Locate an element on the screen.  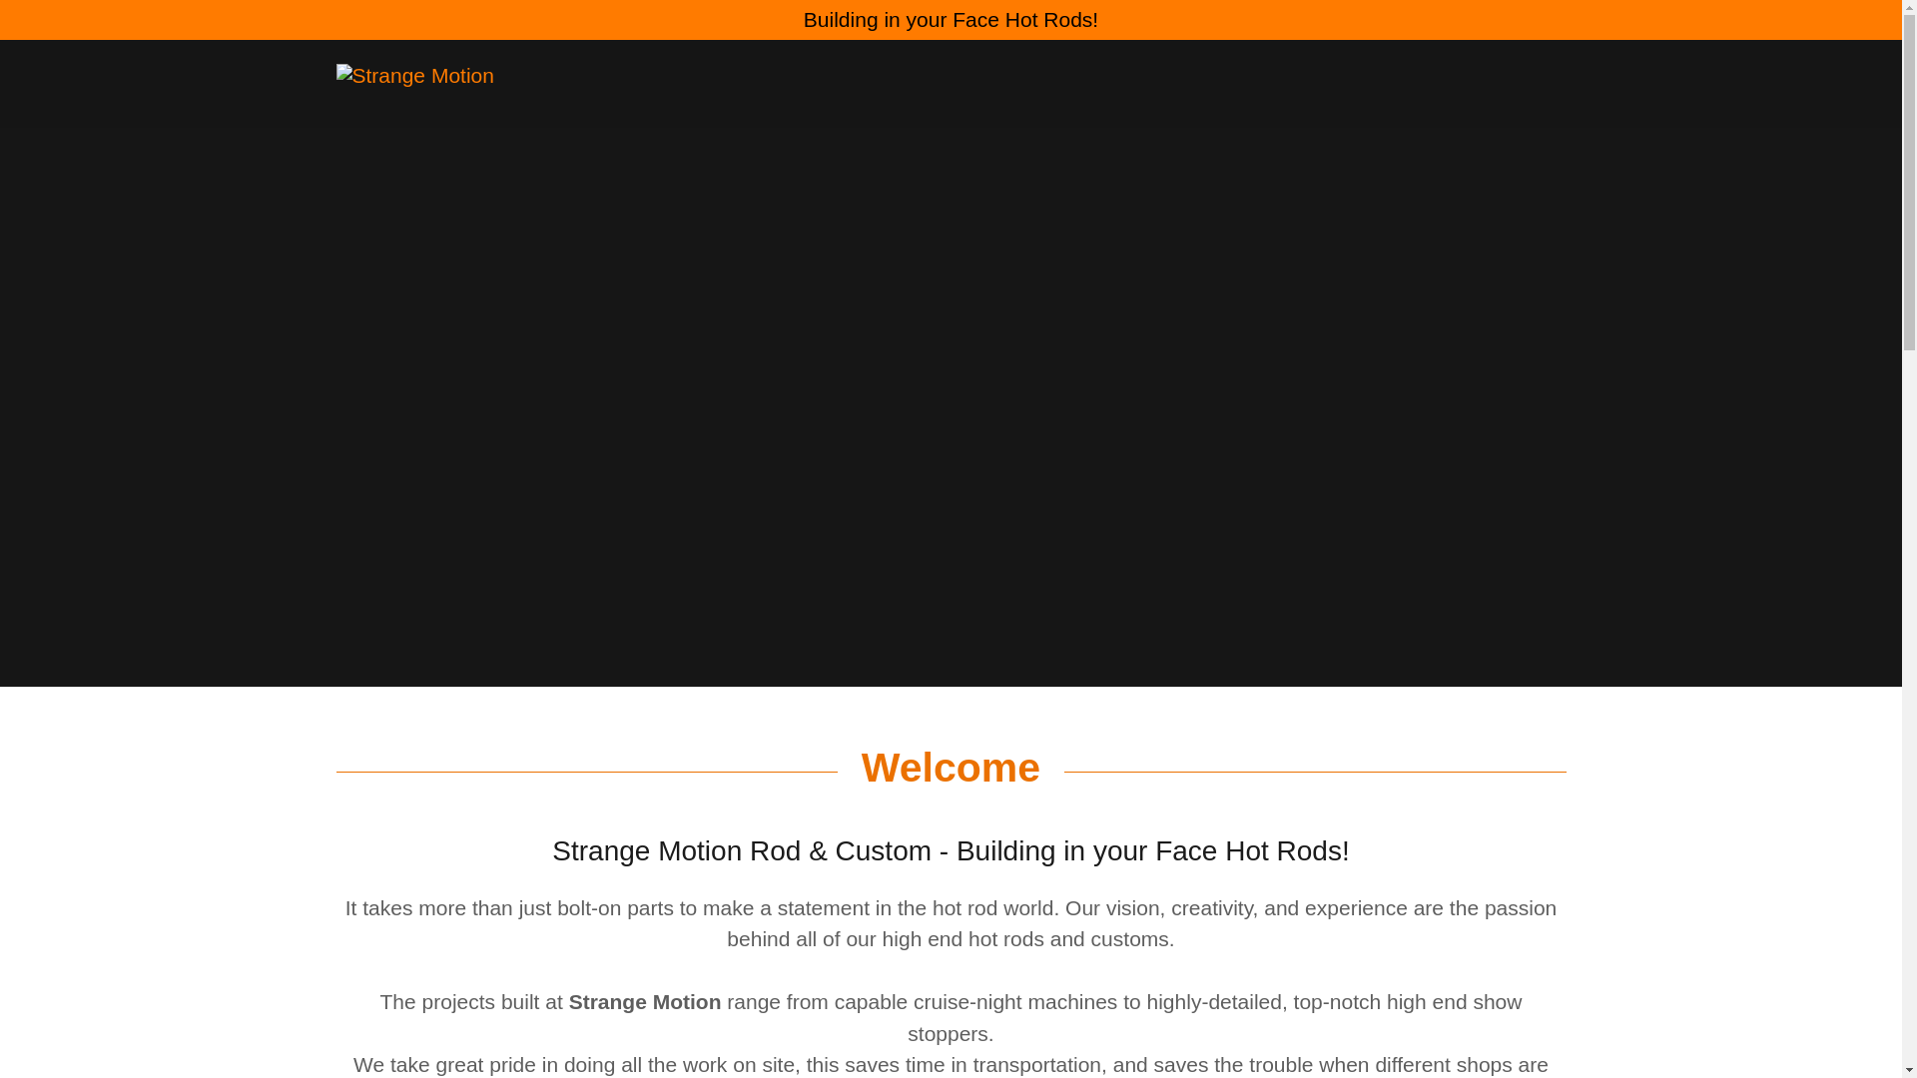
Strange Motion is located at coordinates (489, 73).